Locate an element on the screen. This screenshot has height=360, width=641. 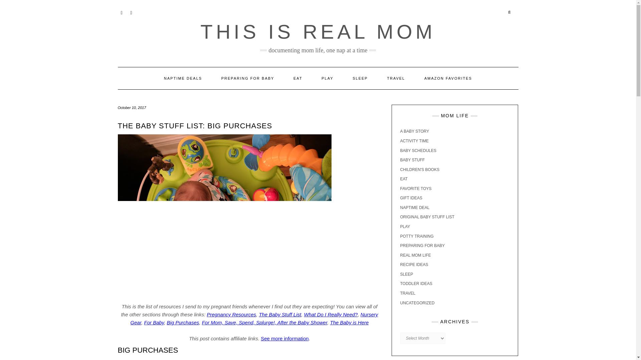
EAT is located at coordinates (298, 78).